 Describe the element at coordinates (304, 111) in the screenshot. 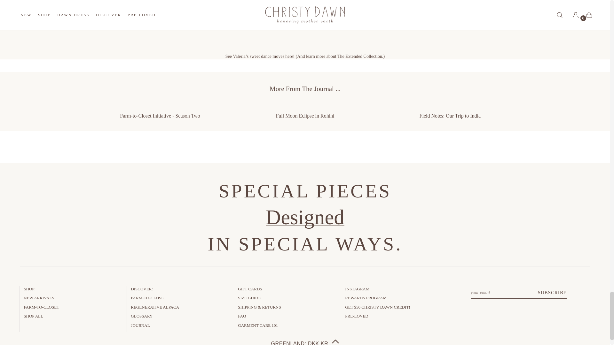

I see `Full Moon Eclipse in Rohini` at that location.